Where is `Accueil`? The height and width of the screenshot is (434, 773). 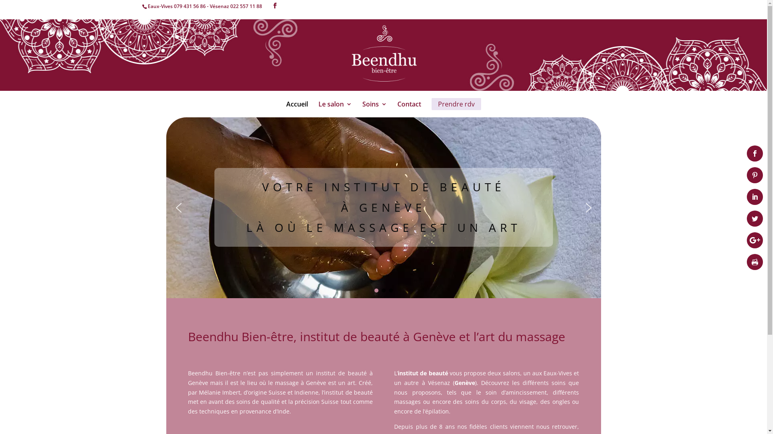 Accueil is located at coordinates (297, 110).